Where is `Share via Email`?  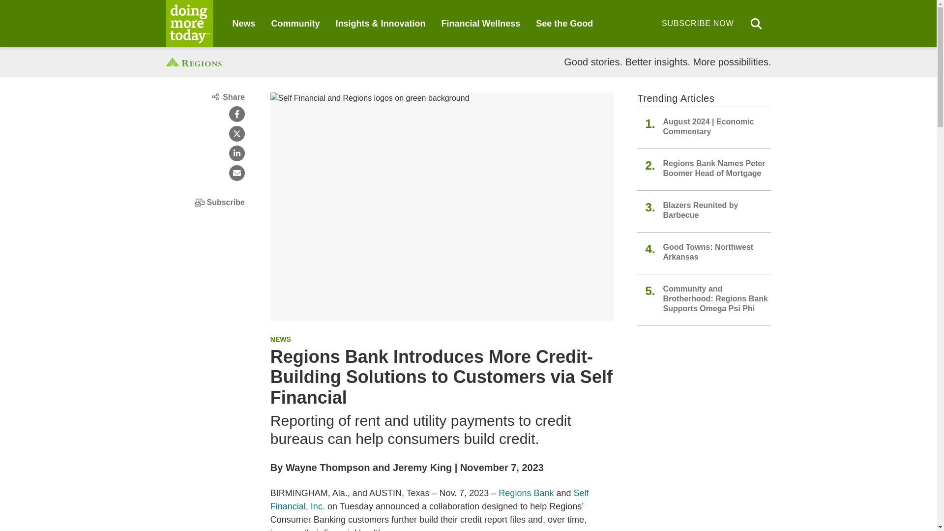
Share via Email is located at coordinates (237, 173).